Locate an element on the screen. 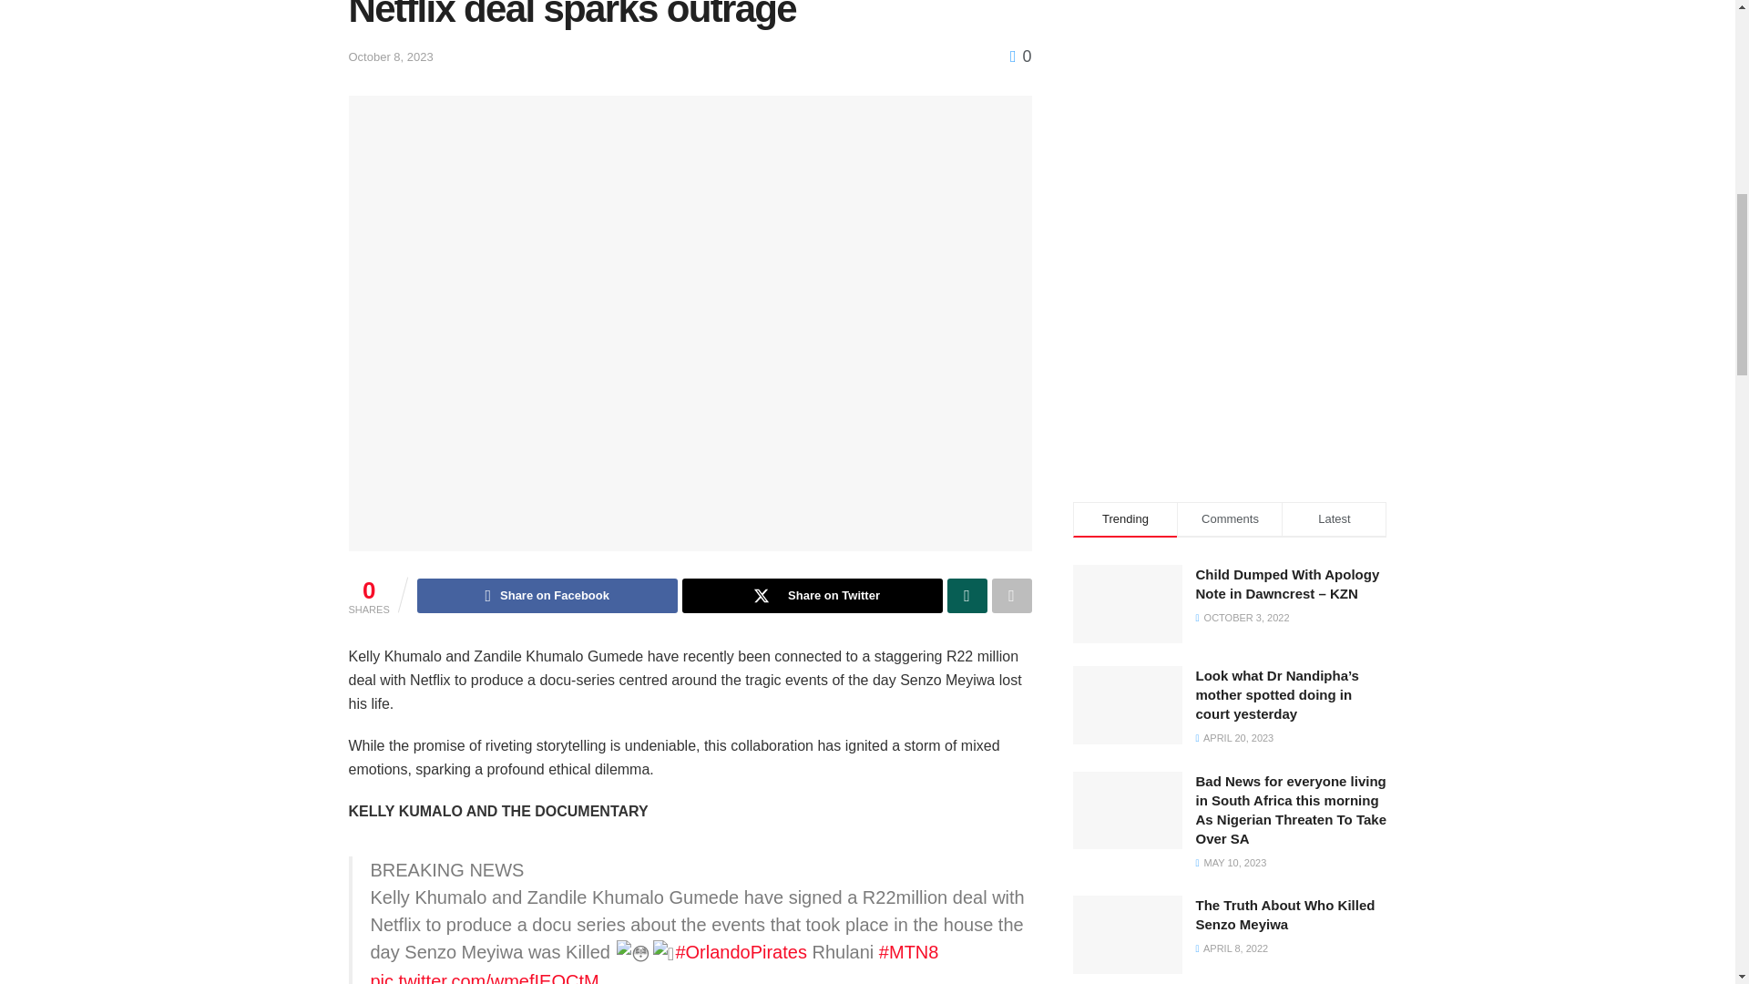 Image resolution: width=1749 pixels, height=984 pixels. Share on Twitter is located at coordinates (812, 596).